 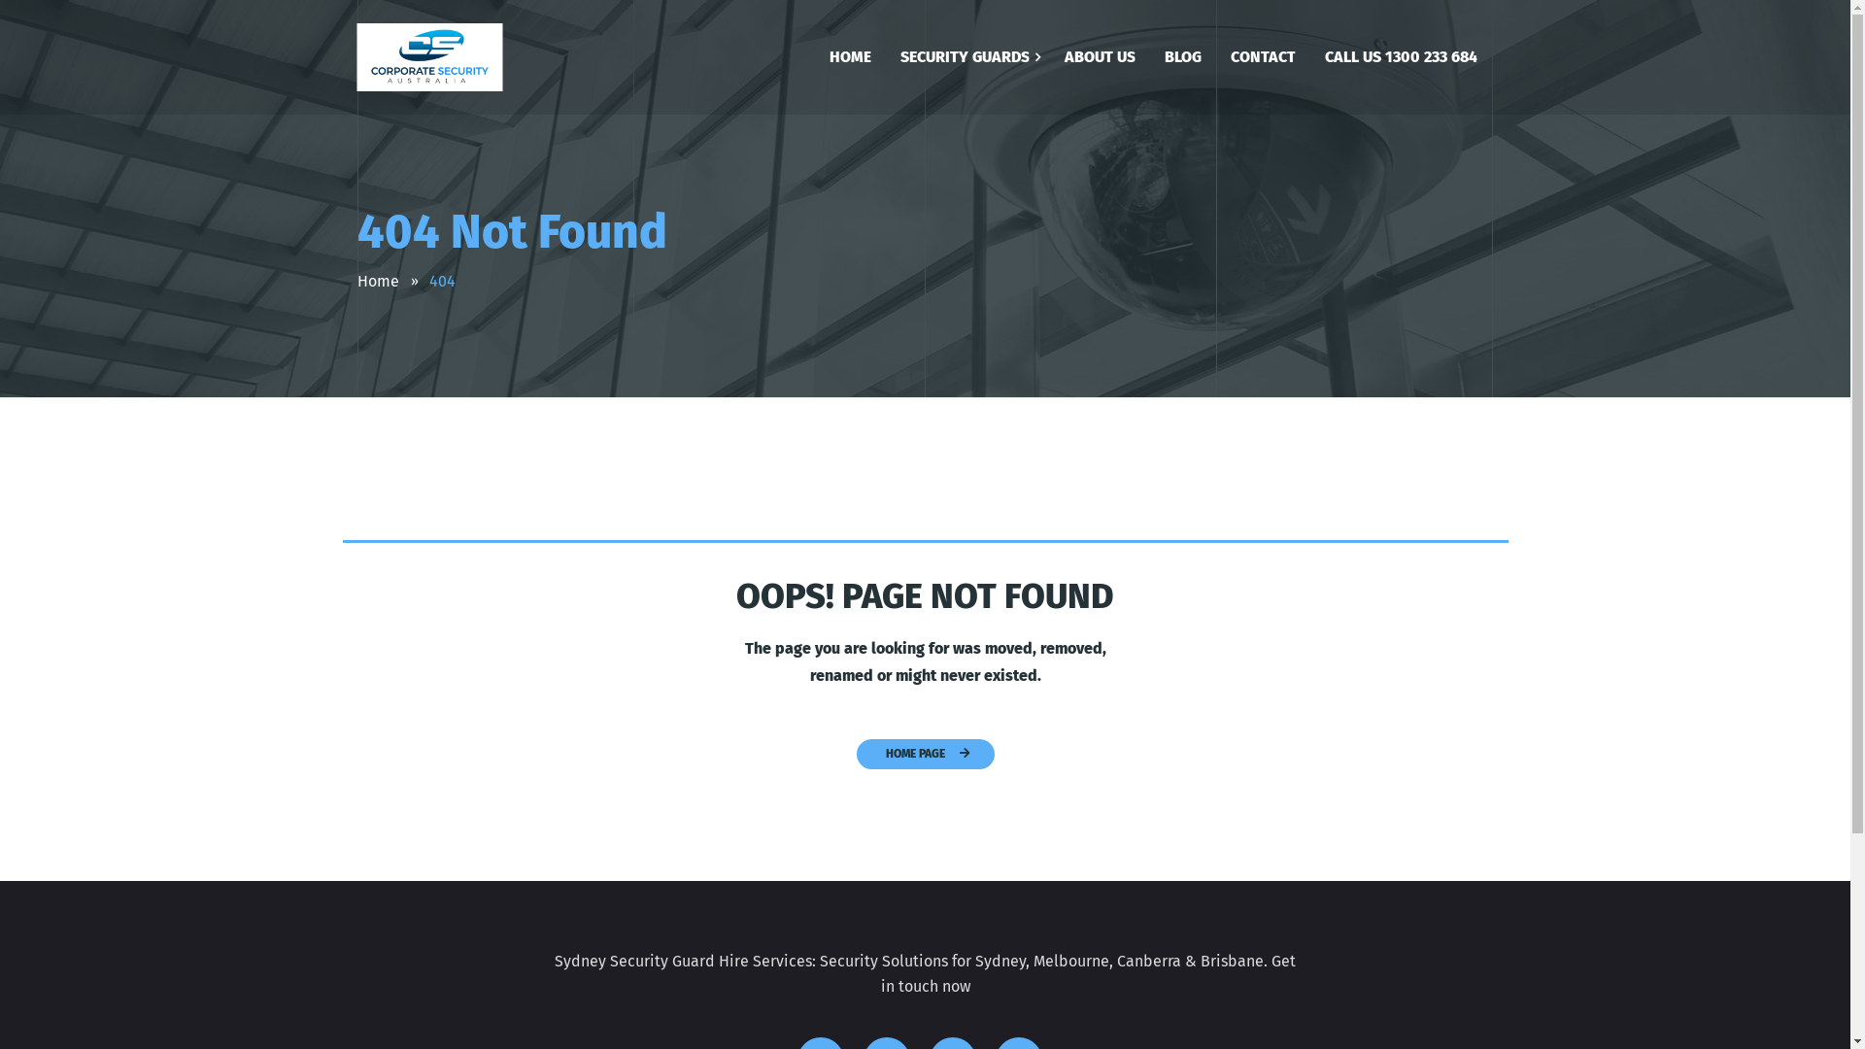 What do you see at coordinates (926, 754) in the screenshot?
I see `HOME PAGE` at bounding box center [926, 754].